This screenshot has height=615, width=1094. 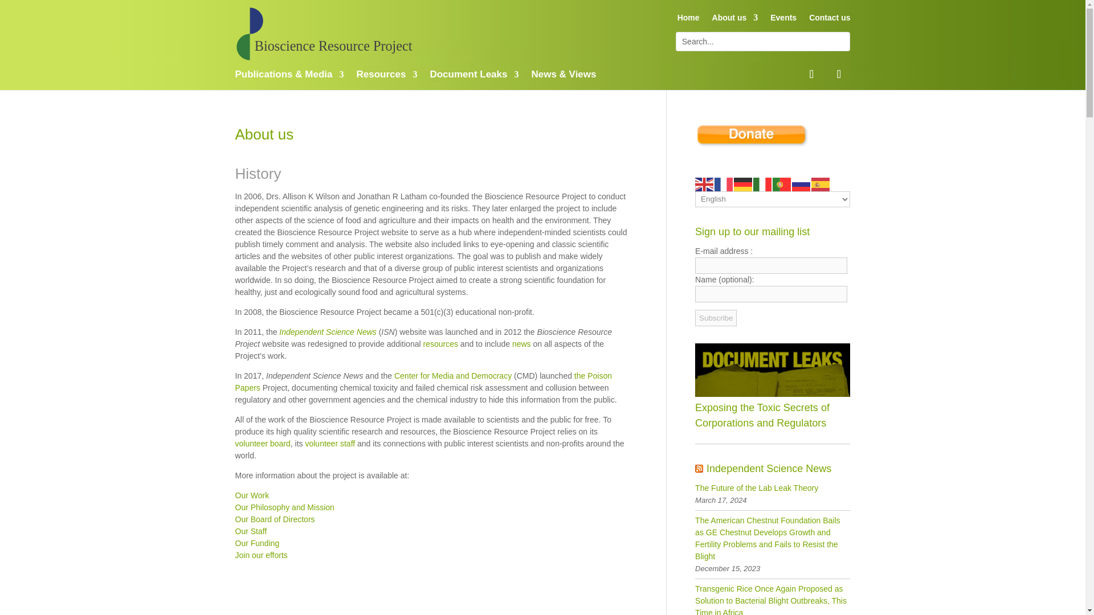 What do you see at coordinates (521, 344) in the screenshot?
I see `Project News and Views` at bounding box center [521, 344].